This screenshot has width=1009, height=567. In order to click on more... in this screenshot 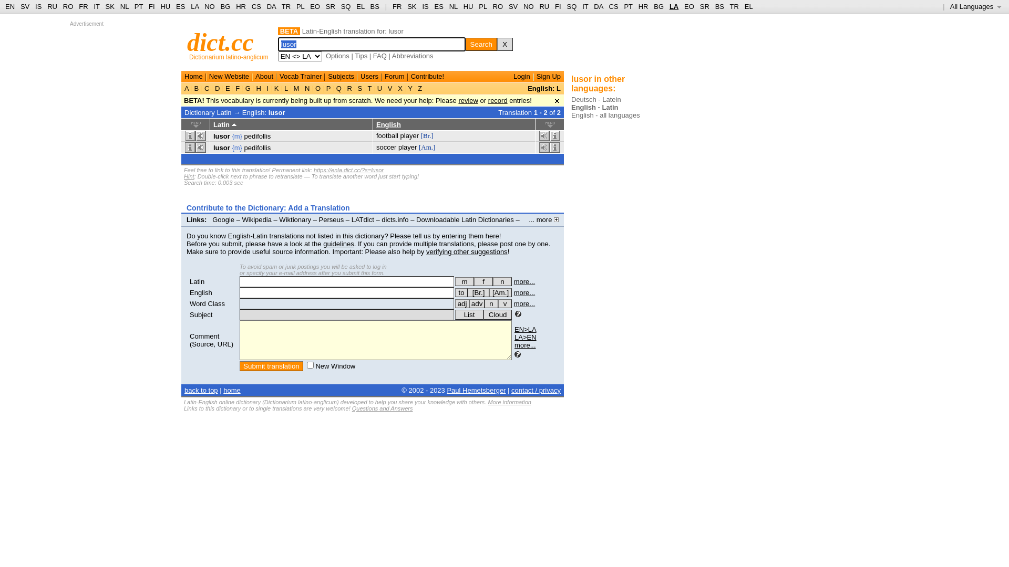, I will do `click(525, 345)`.